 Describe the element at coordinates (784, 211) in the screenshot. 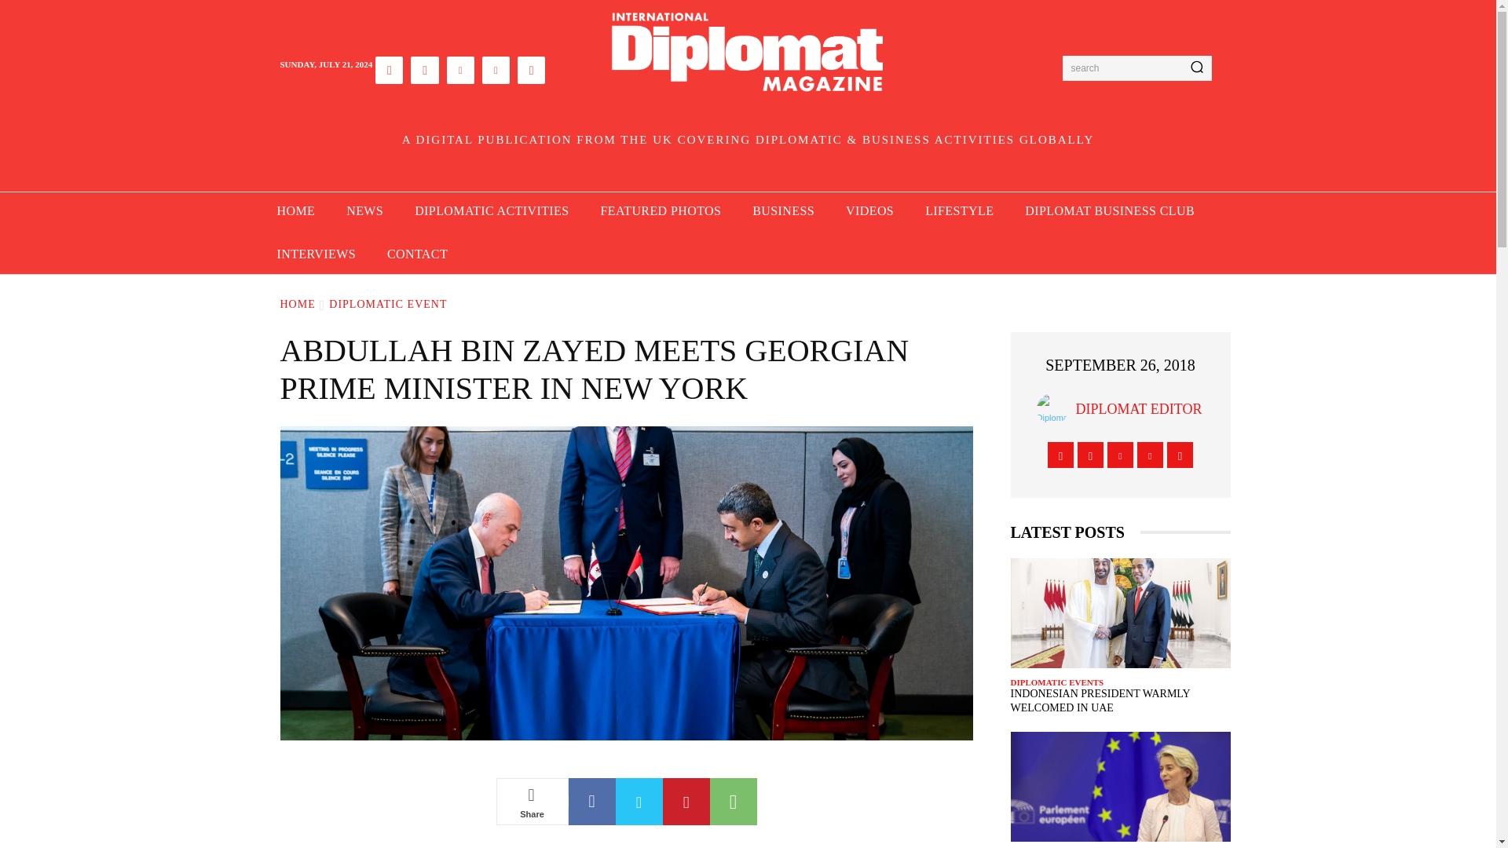

I see `BUSINESS` at that location.